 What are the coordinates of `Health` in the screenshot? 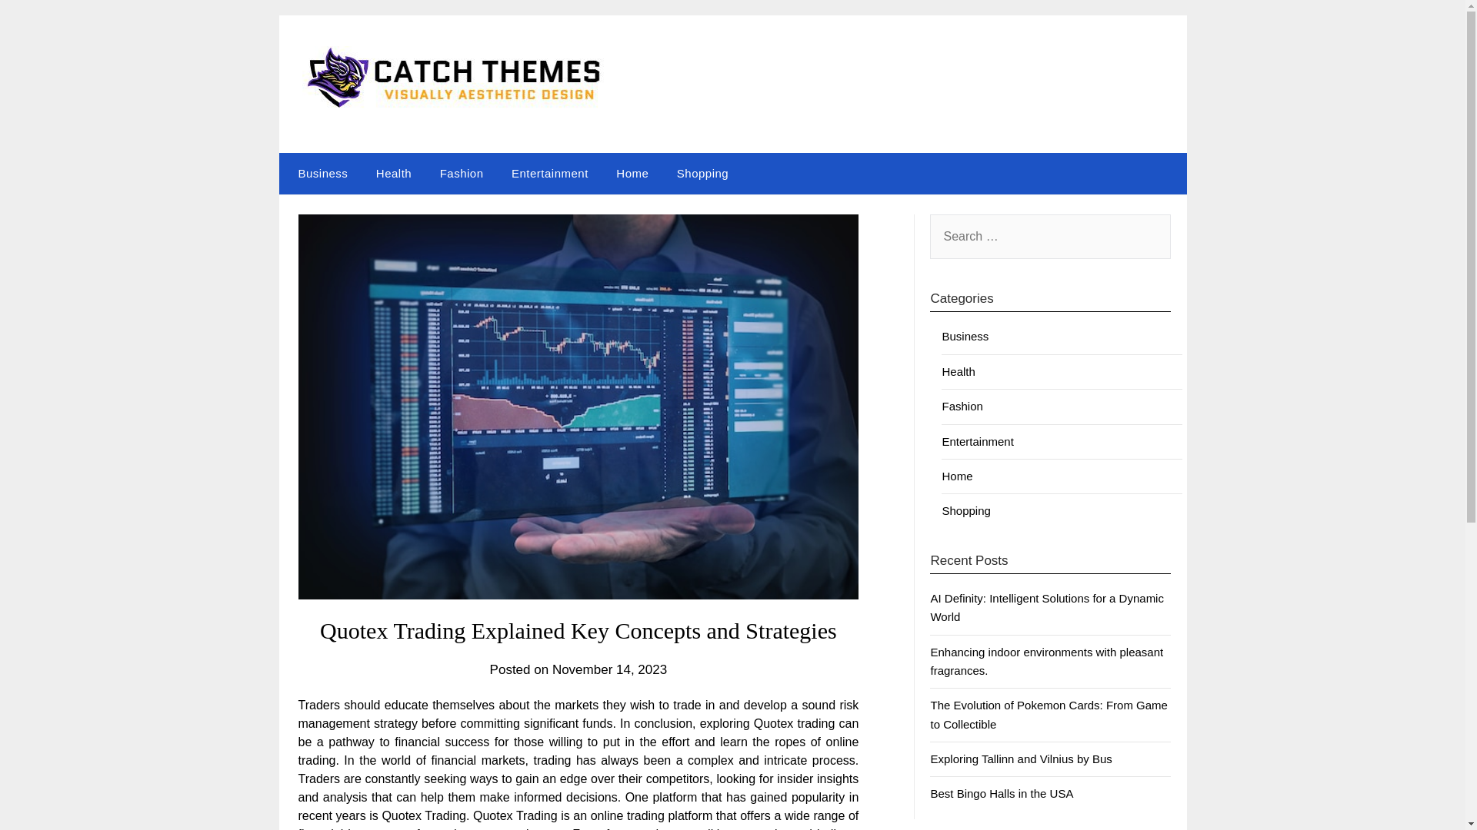 It's located at (394, 173).